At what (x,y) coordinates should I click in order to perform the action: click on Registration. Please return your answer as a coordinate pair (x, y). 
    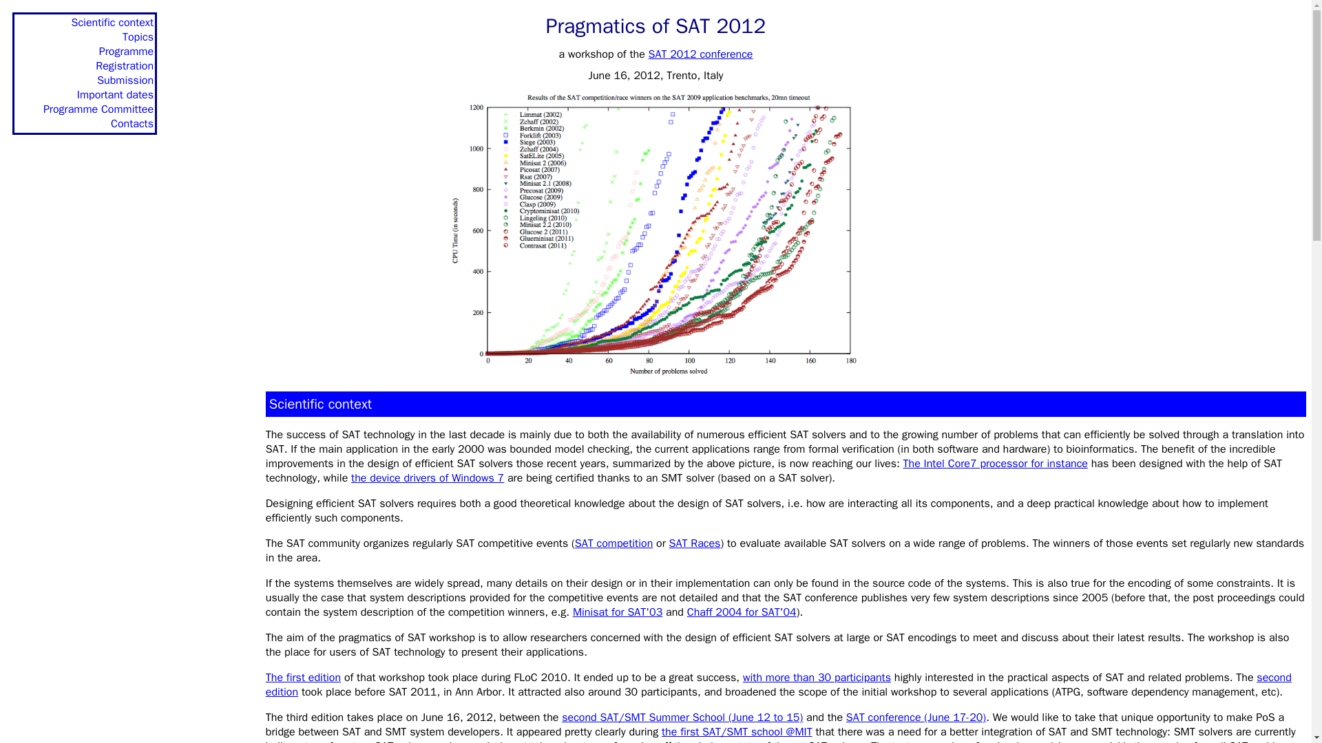
    Looking at the image, I should click on (124, 66).